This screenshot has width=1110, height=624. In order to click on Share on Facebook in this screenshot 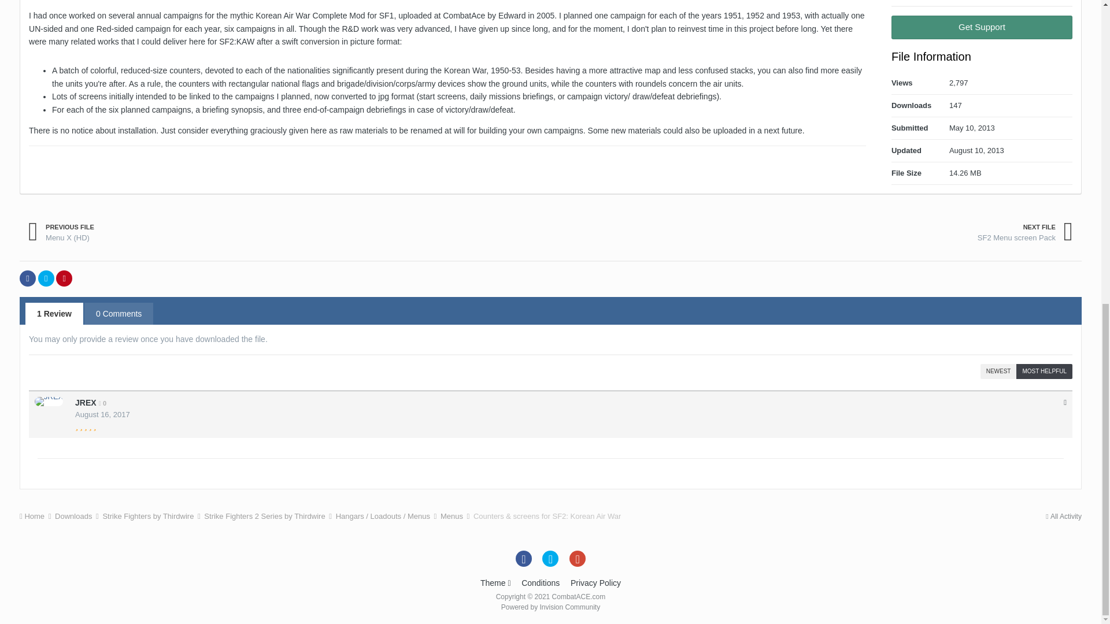, I will do `click(28, 278)`.